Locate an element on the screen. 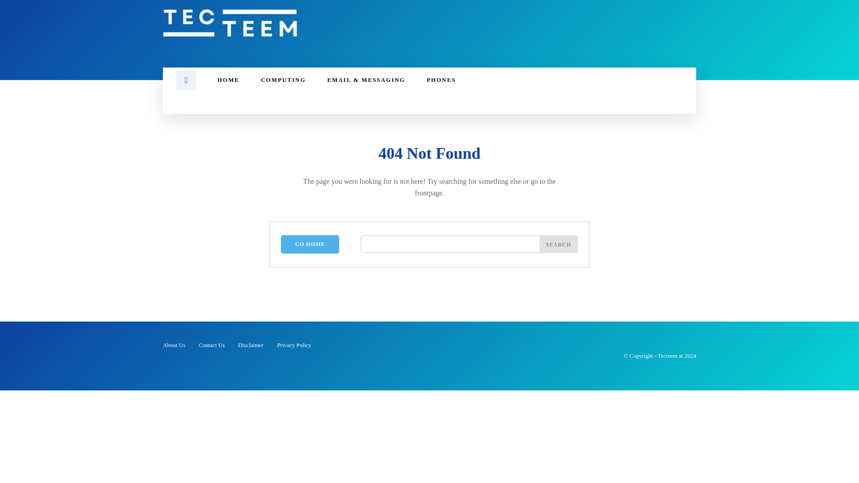  HOME is located at coordinates (228, 80).